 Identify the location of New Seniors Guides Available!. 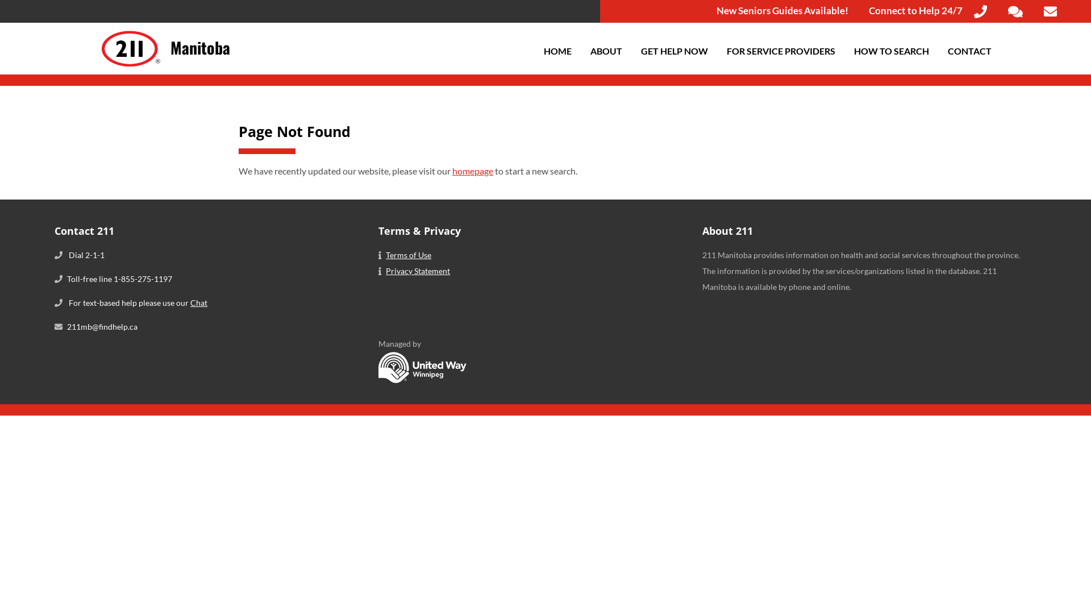
(782, 10).